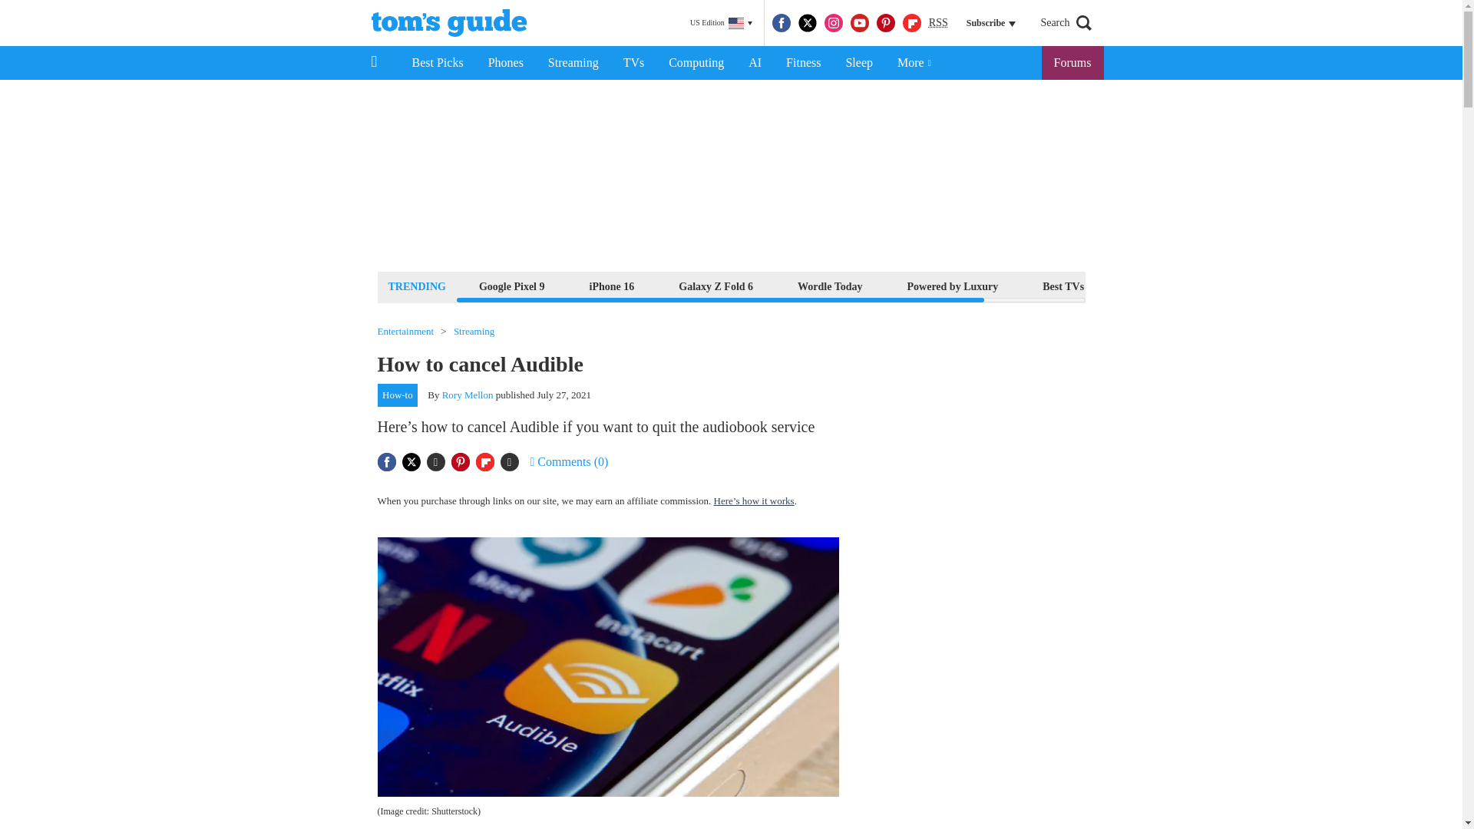 The image size is (1474, 829). What do you see at coordinates (938, 23) in the screenshot?
I see `RSS` at bounding box center [938, 23].